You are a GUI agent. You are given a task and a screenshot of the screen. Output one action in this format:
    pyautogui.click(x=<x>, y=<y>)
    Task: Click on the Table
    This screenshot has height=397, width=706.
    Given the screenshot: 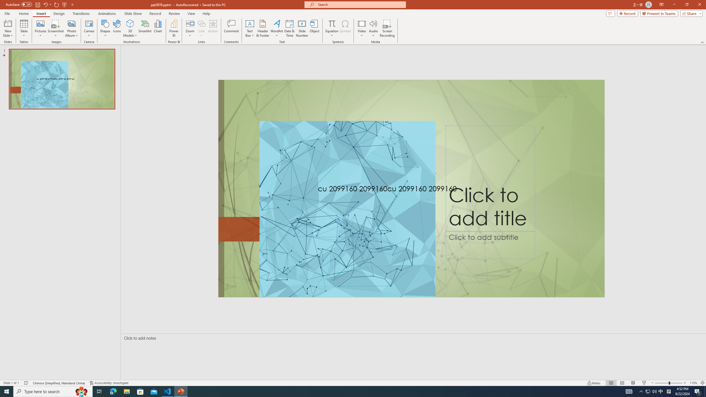 What is the action you would take?
    pyautogui.click(x=24, y=28)
    